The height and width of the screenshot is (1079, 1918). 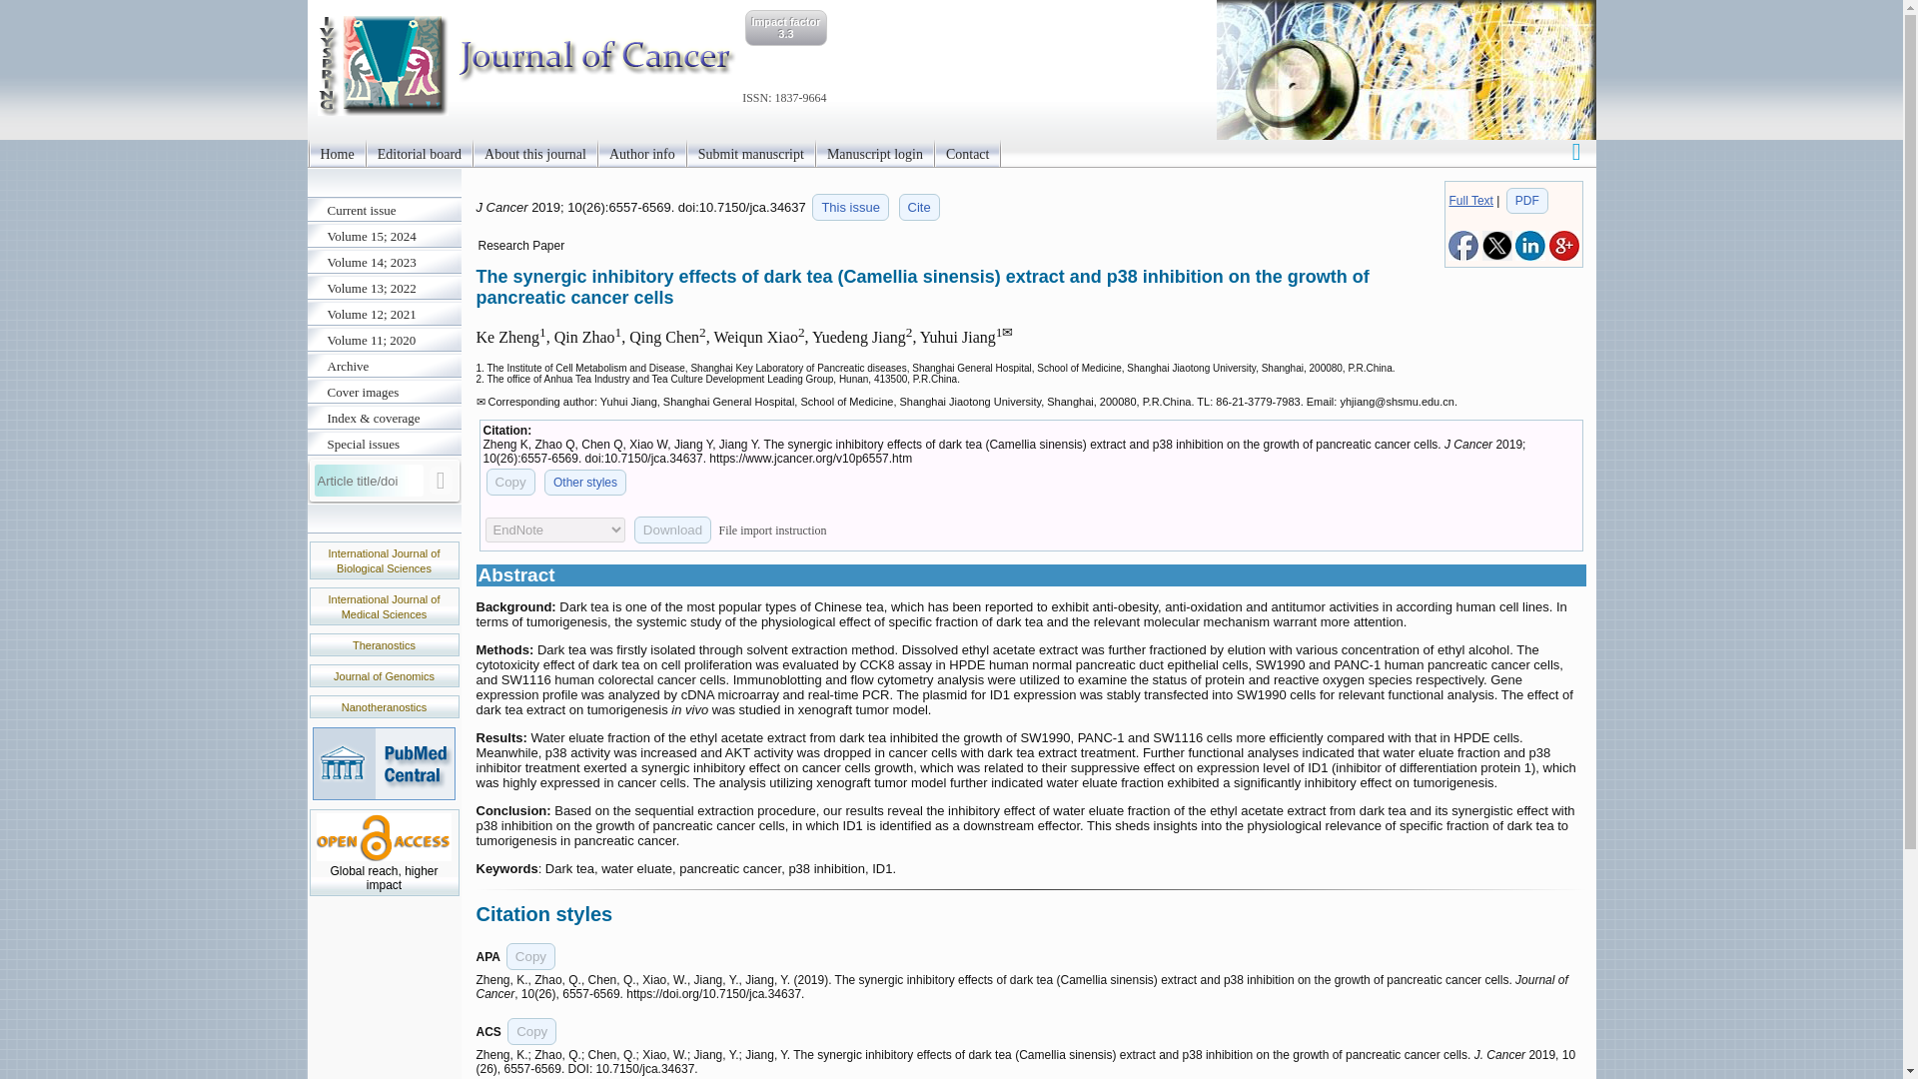 I want to click on Share on tweeters, so click(x=1497, y=256).